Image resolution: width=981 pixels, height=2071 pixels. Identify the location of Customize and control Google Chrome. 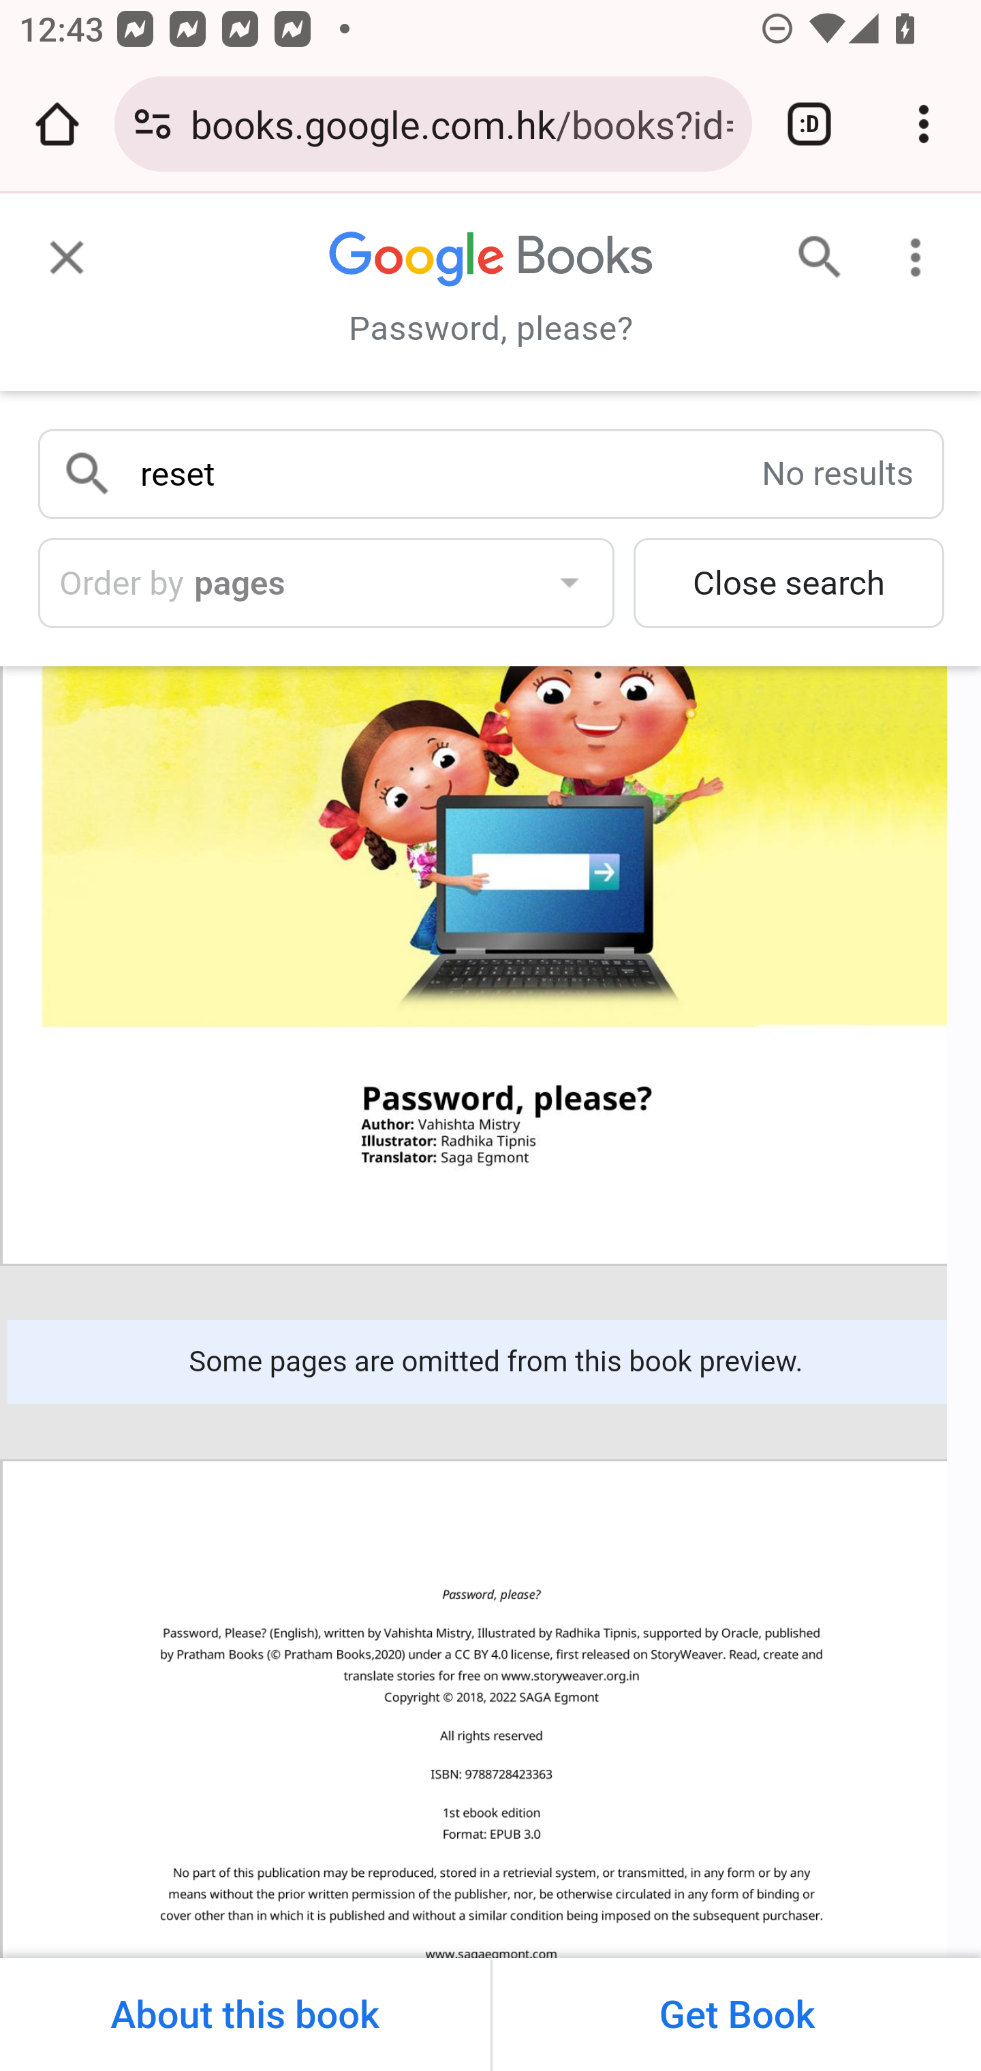
(924, 124).